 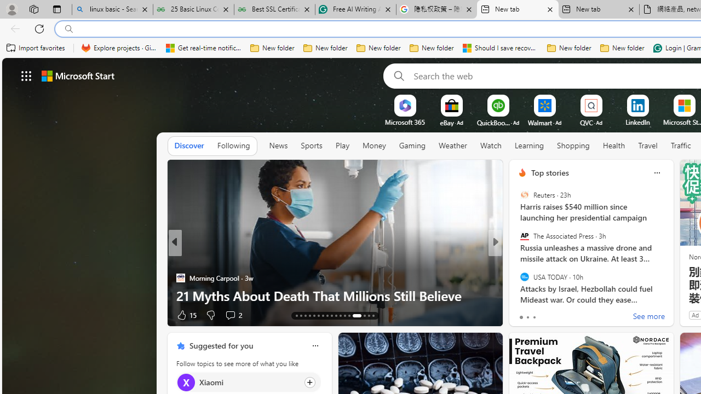 What do you see at coordinates (332, 315) in the screenshot?
I see `AutomationID: tab-21` at bounding box center [332, 315].